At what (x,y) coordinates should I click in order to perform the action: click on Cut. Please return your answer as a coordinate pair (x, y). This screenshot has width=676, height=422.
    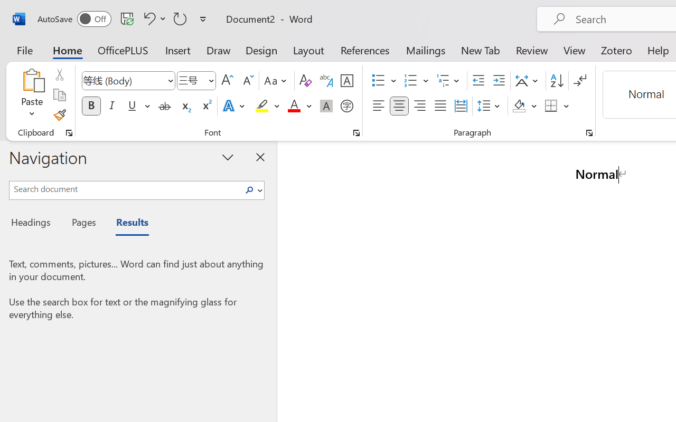
    Looking at the image, I should click on (59, 74).